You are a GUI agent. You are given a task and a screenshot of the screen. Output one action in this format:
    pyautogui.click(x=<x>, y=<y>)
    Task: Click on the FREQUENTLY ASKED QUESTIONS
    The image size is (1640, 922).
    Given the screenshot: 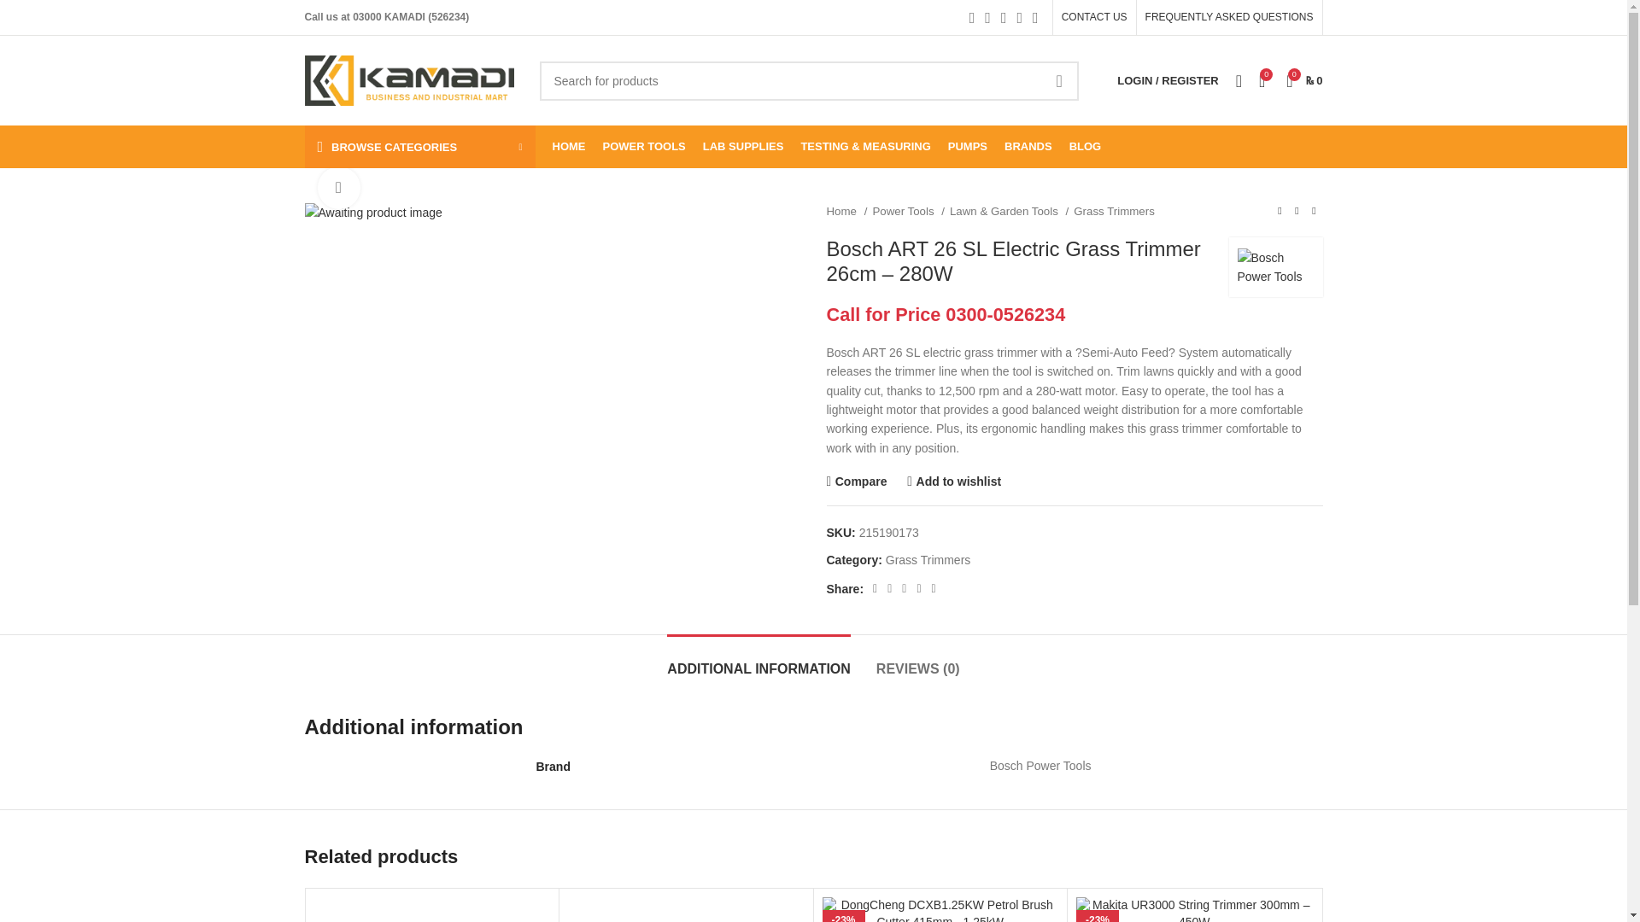 What is the action you would take?
    pyautogui.click(x=1228, y=17)
    